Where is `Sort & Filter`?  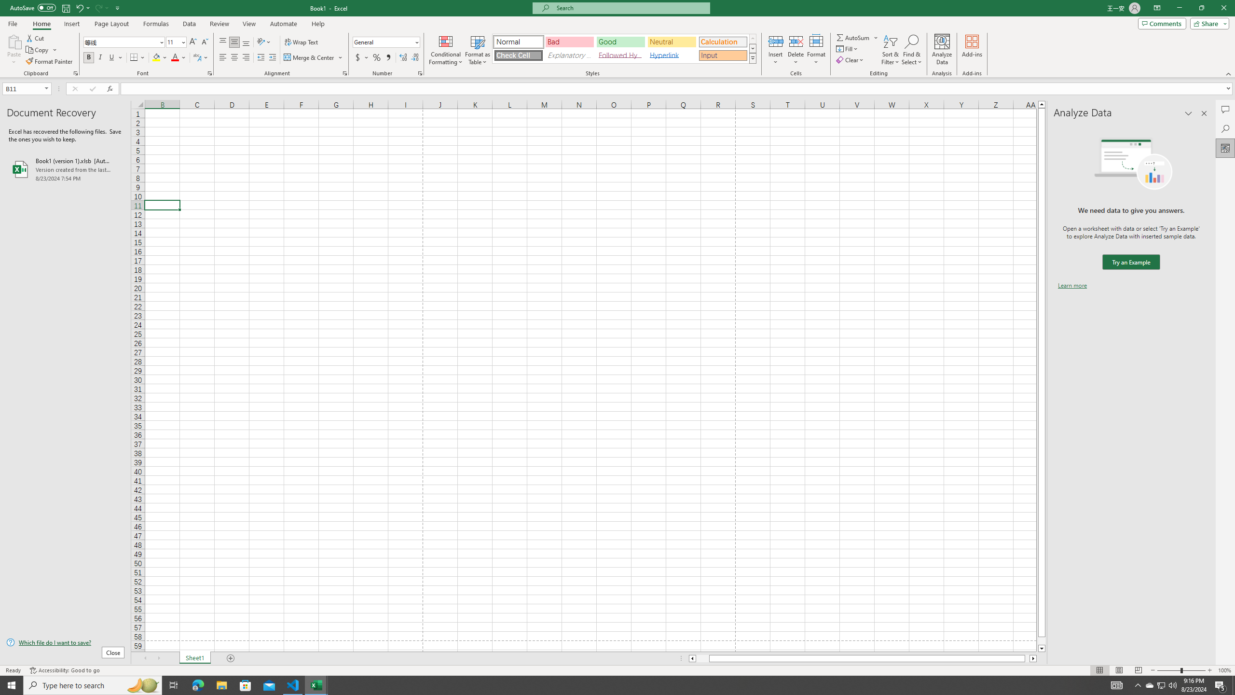
Sort & Filter is located at coordinates (891, 50).